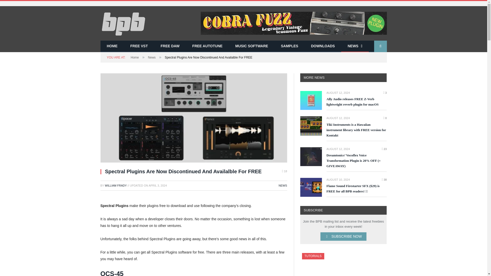  What do you see at coordinates (283, 186) in the screenshot?
I see `NEWS` at bounding box center [283, 186].